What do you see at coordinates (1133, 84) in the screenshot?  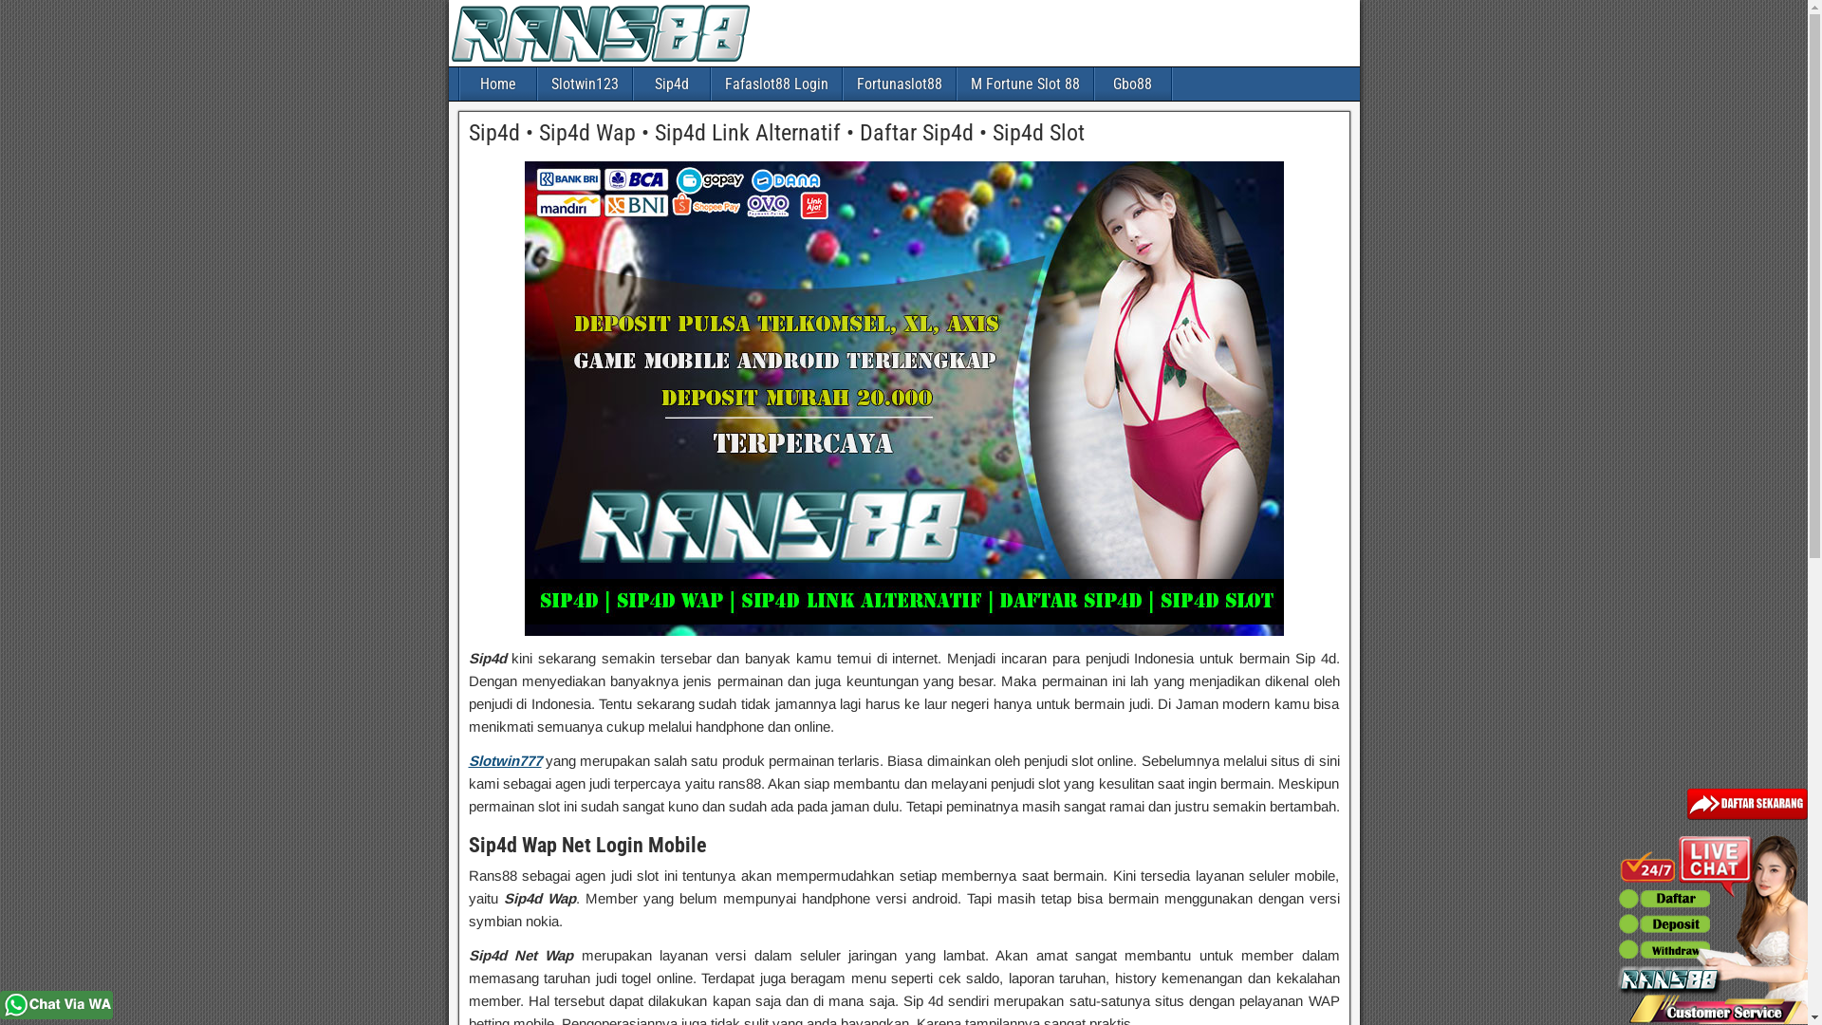 I see `Gbo88` at bounding box center [1133, 84].